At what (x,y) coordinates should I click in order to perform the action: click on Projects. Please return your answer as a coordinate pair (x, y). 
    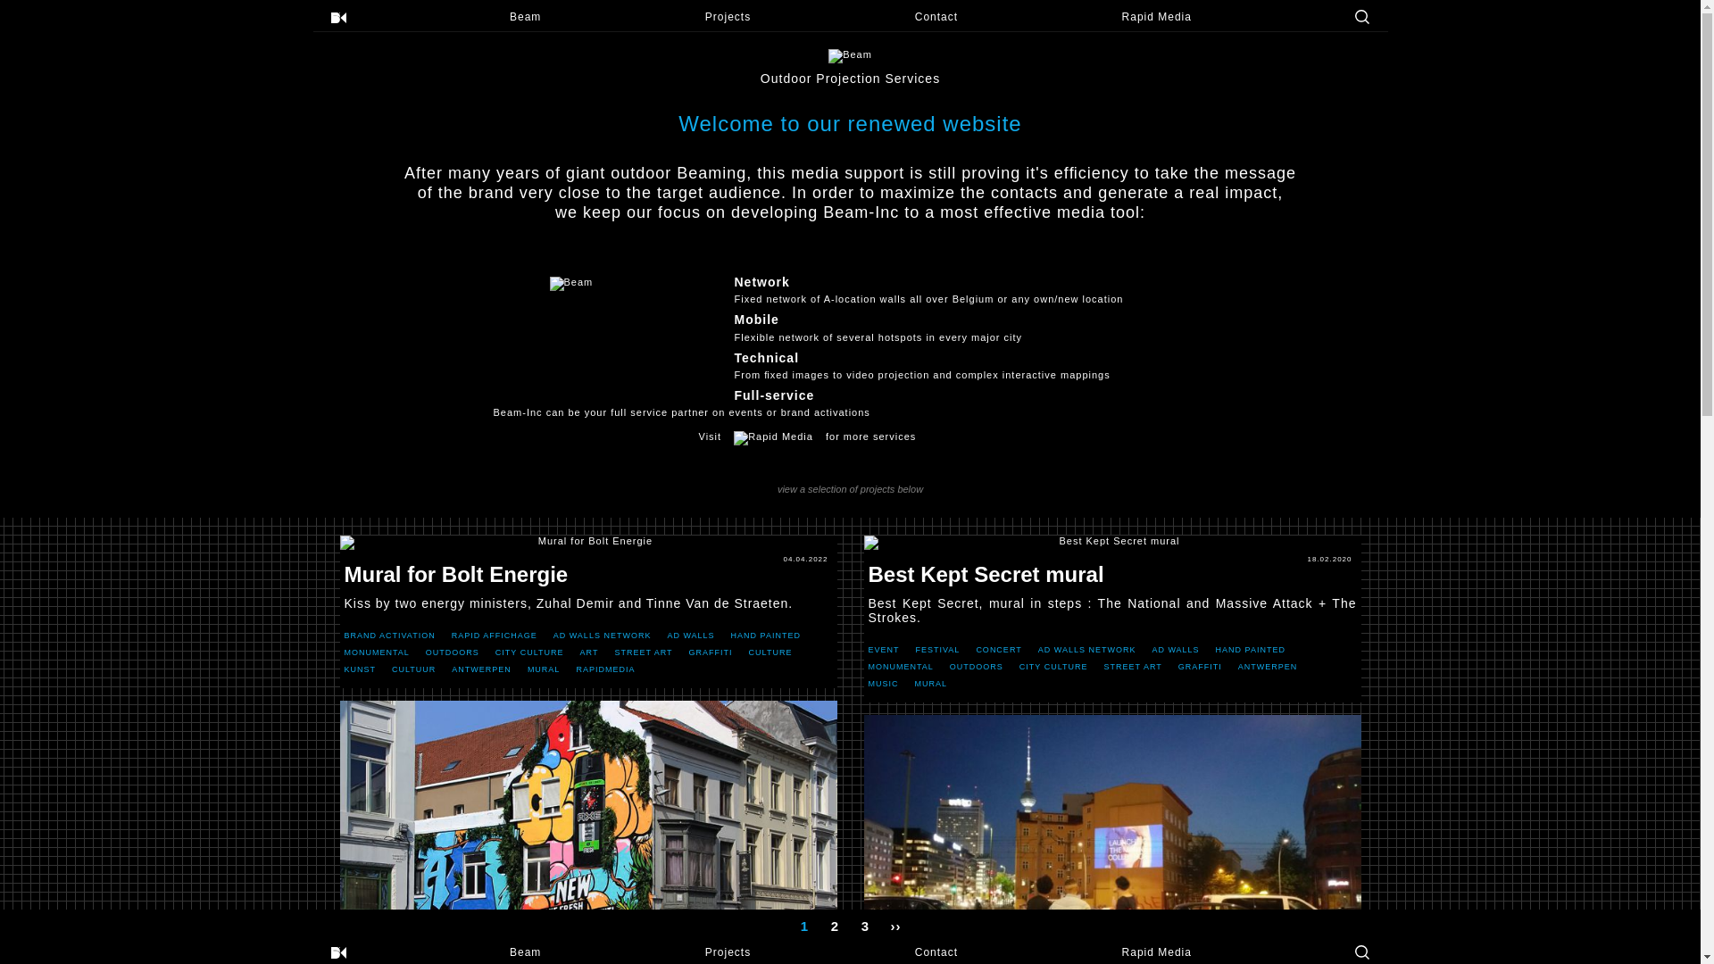
    Looking at the image, I should click on (728, 952).